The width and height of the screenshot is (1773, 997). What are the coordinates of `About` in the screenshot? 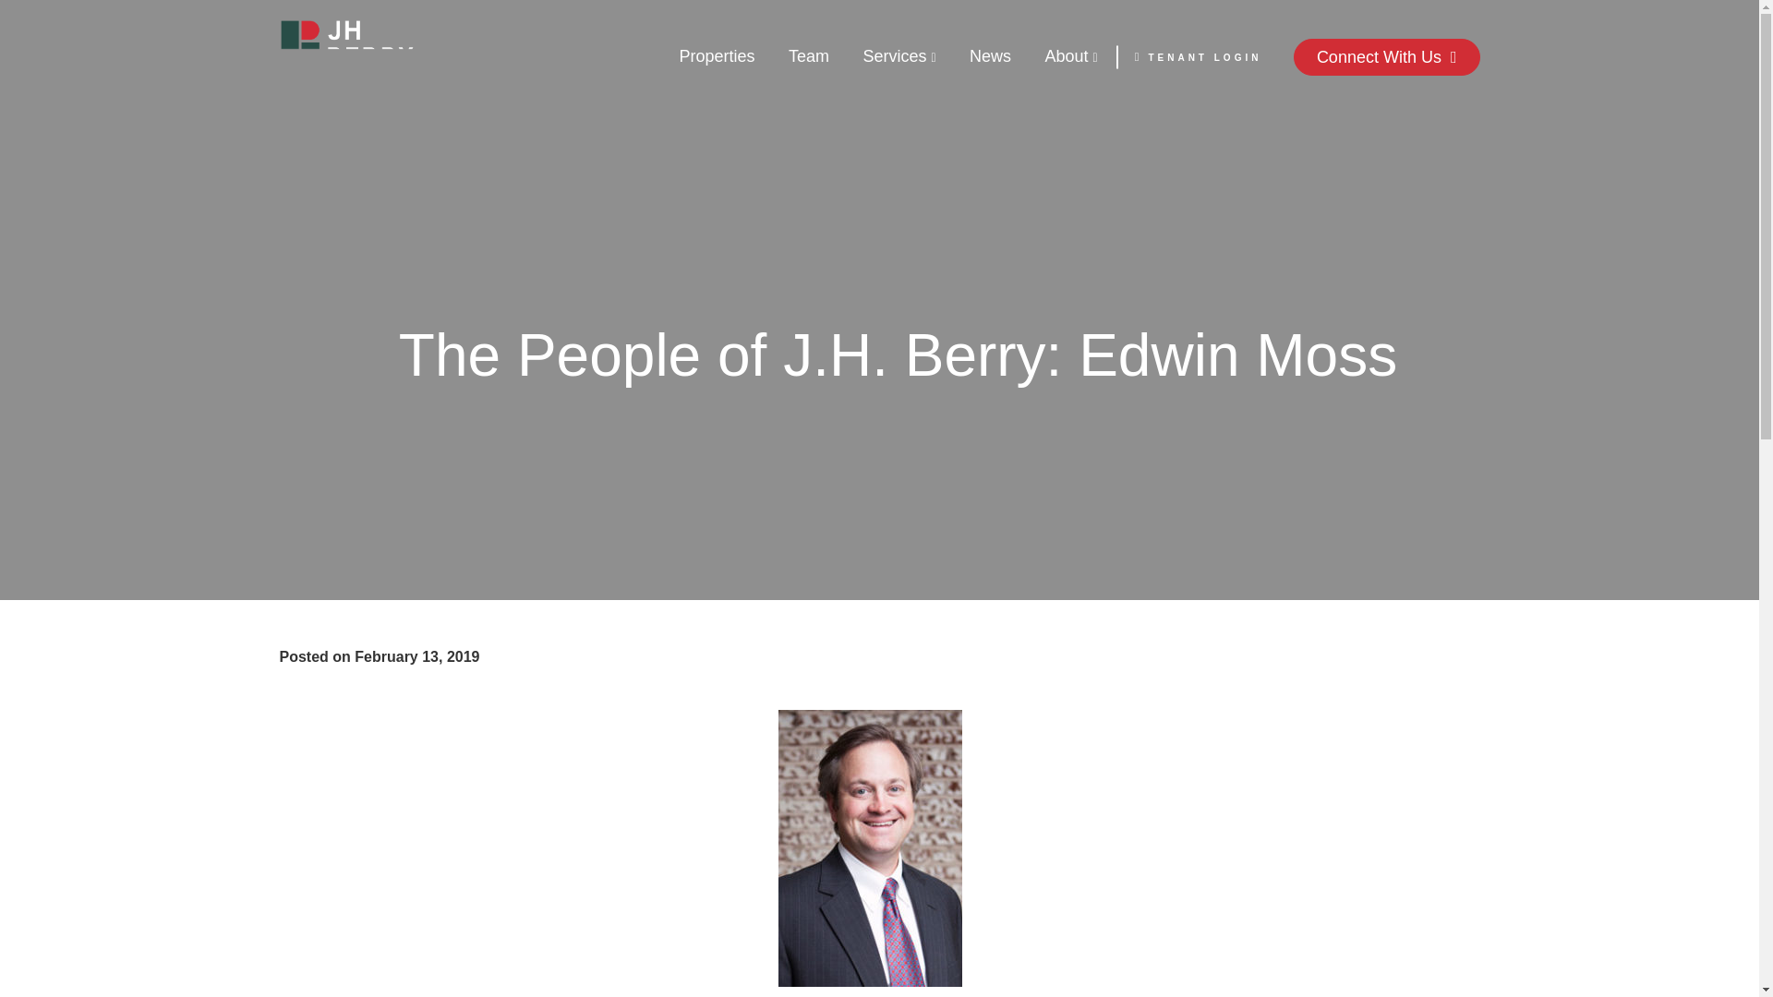 It's located at (1071, 66).